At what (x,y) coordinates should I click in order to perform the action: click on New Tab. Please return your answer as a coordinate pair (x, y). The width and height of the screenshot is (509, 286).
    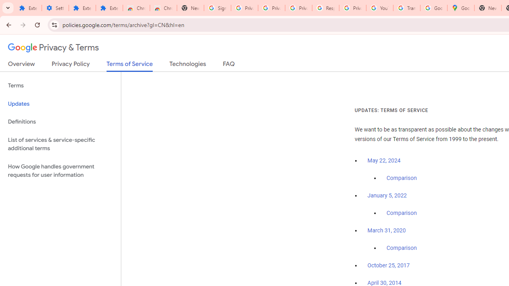
    Looking at the image, I should click on (488, 8).